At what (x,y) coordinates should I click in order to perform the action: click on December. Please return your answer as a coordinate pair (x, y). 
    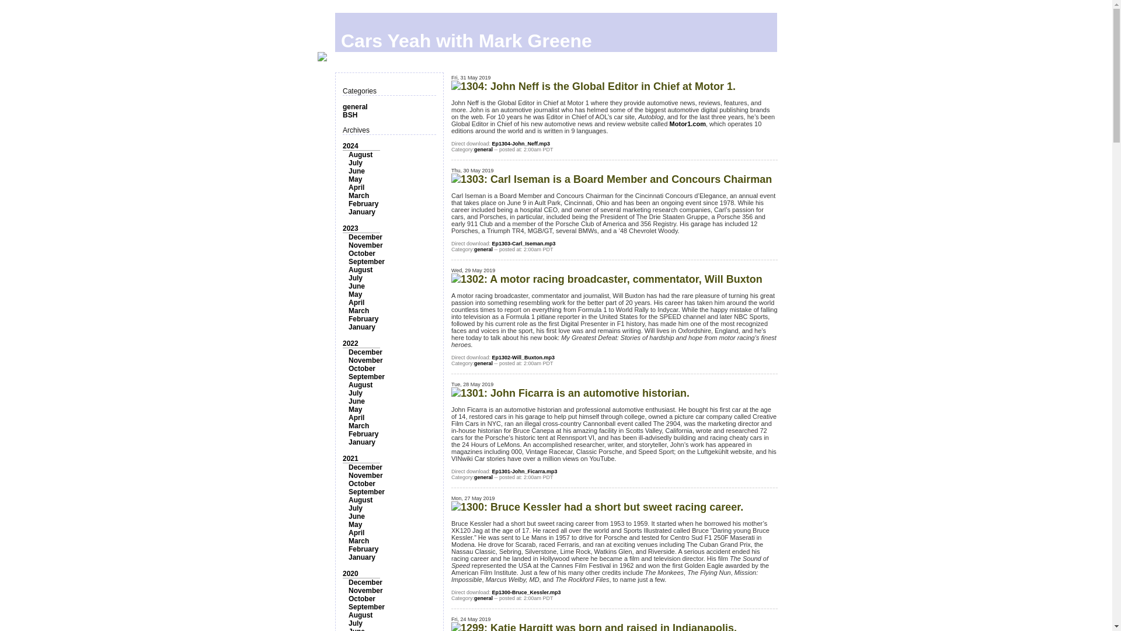
    Looking at the image, I should click on (365, 352).